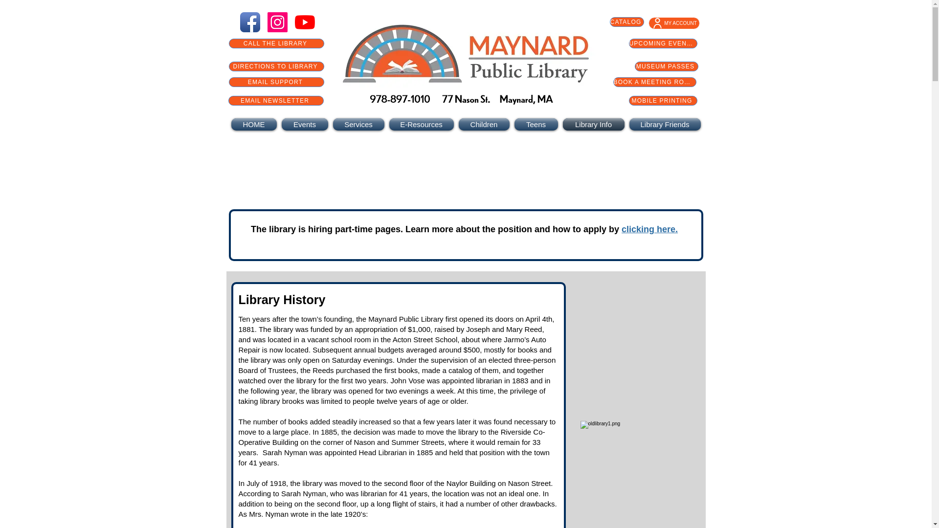 This screenshot has height=528, width=939. What do you see at coordinates (276, 82) in the screenshot?
I see `EMAIL SUPPORT` at bounding box center [276, 82].